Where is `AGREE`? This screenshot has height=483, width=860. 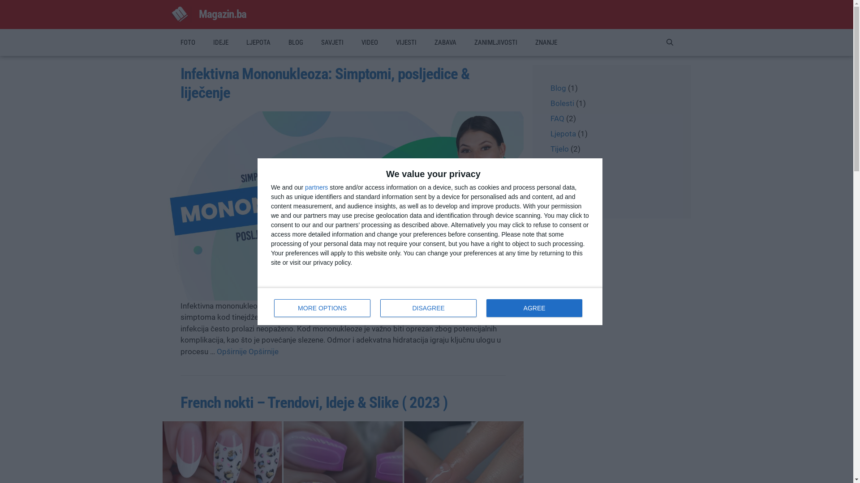 AGREE is located at coordinates (534, 308).